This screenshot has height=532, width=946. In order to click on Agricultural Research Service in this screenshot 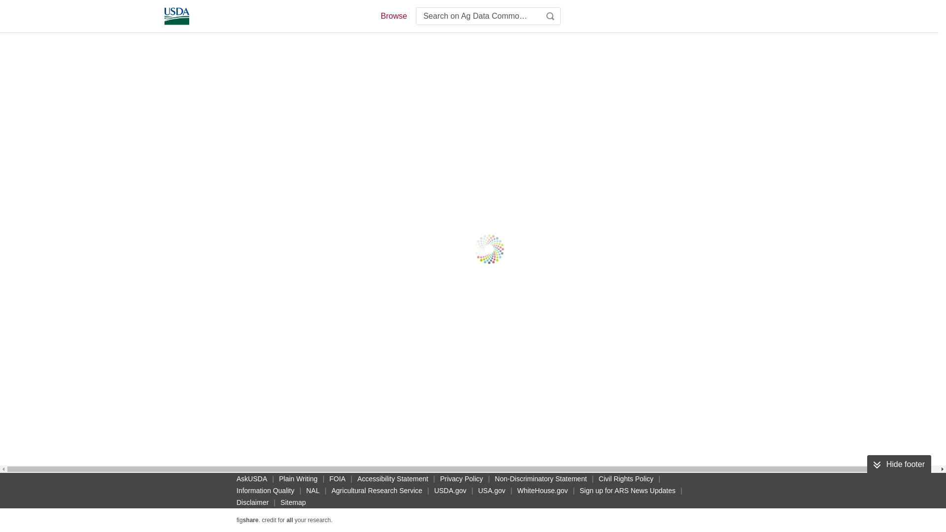, I will do `click(376, 490)`.